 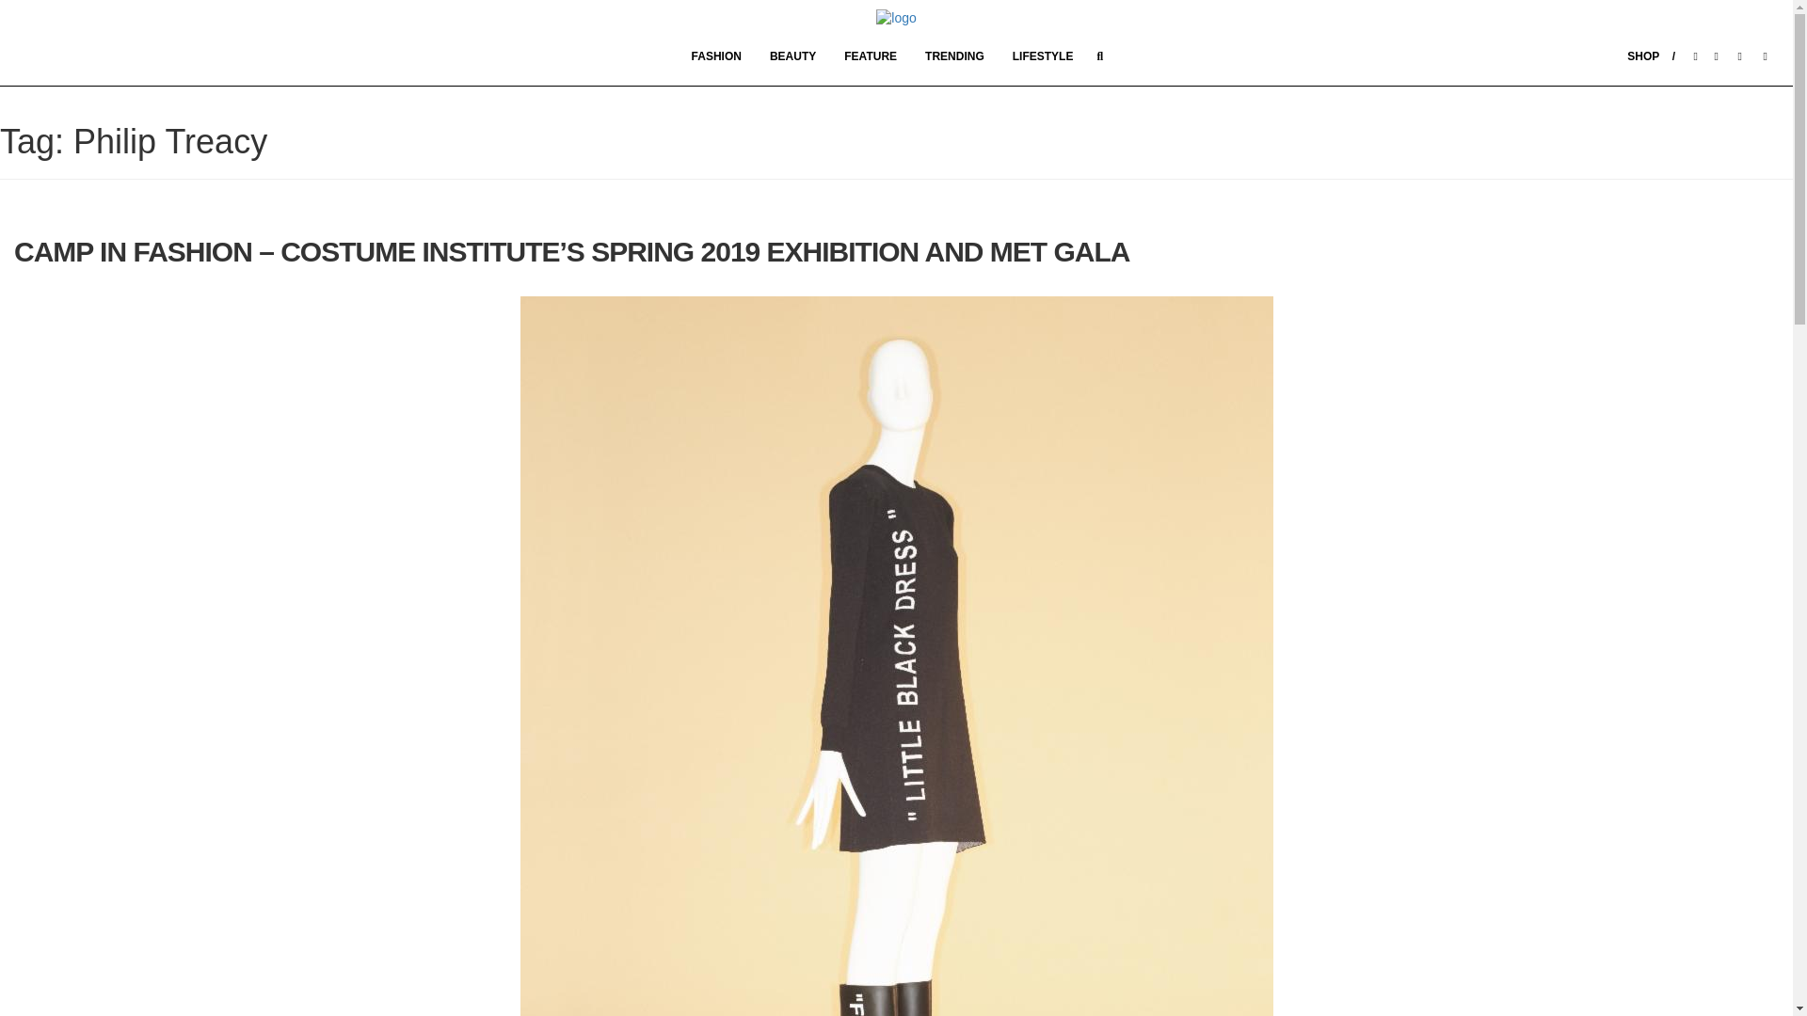 I want to click on SHOP, so click(x=1651, y=55).